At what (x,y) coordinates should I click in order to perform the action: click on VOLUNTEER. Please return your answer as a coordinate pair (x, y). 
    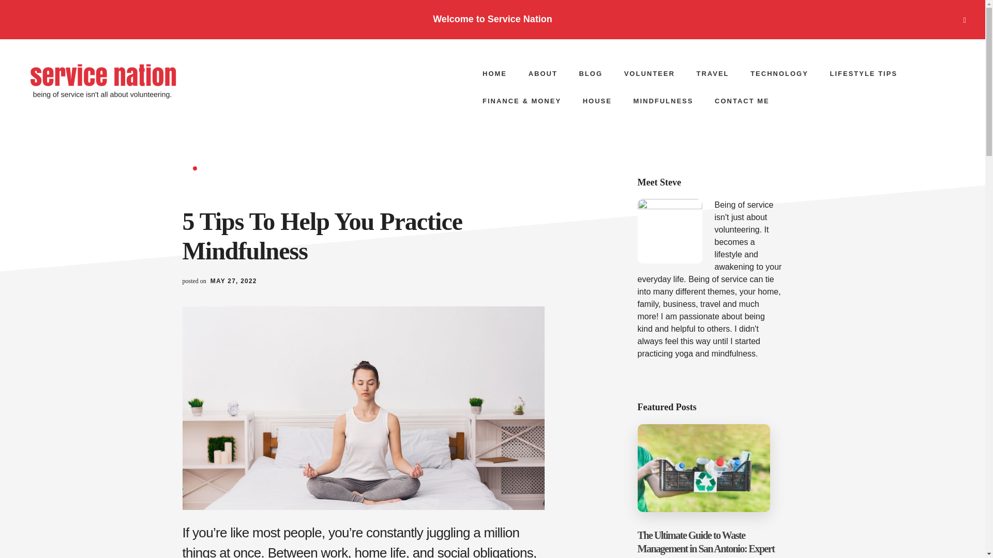
    Looking at the image, I should click on (649, 73).